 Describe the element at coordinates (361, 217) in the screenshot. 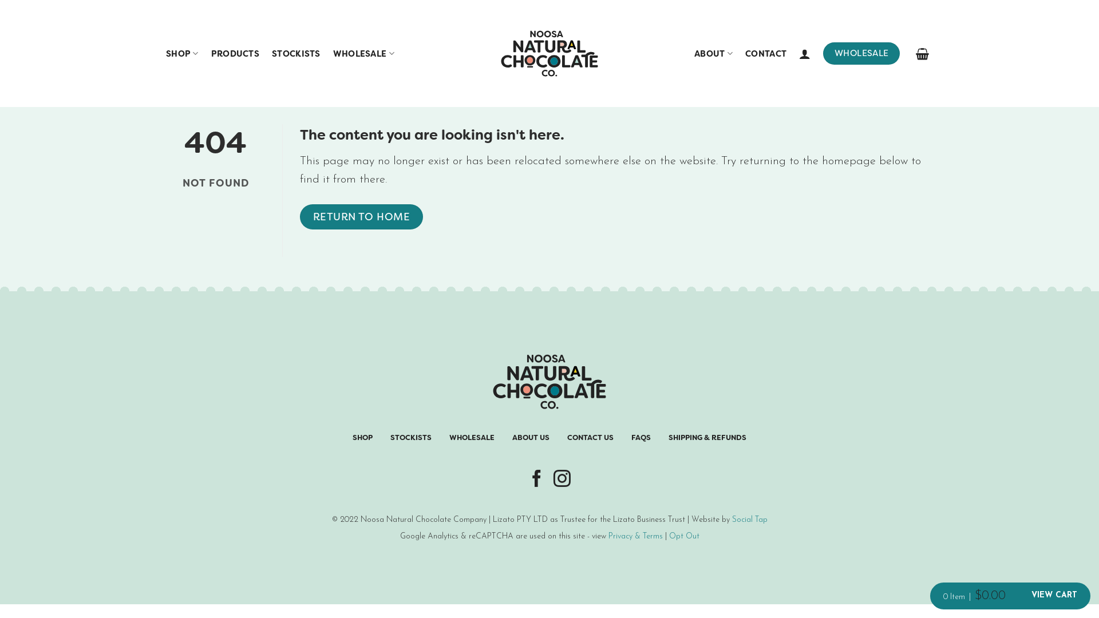

I see `RETURN TO HOME` at that location.